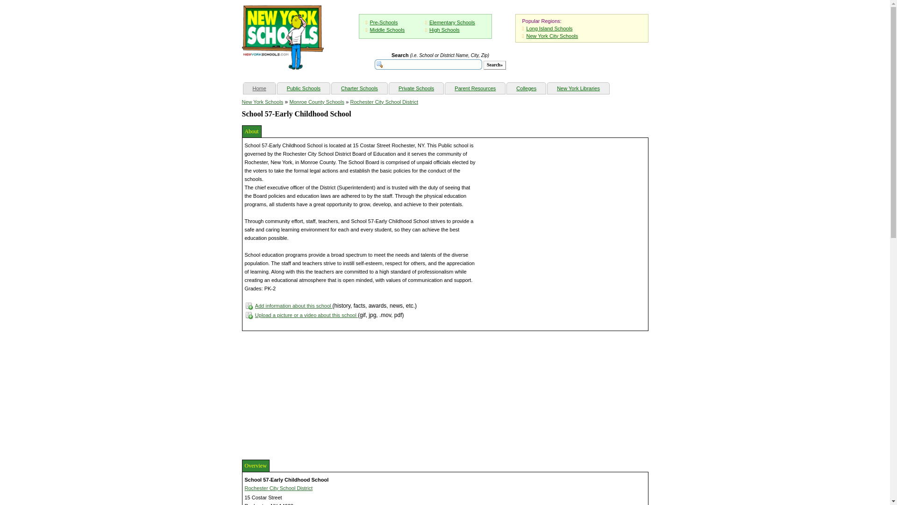 This screenshot has height=505, width=897. What do you see at coordinates (578, 88) in the screenshot?
I see `New York Libraries` at bounding box center [578, 88].